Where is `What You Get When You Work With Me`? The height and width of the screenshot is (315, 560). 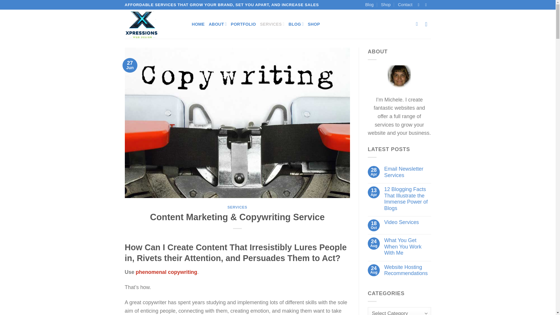
What You Get When You Work With Me is located at coordinates (407, 247).